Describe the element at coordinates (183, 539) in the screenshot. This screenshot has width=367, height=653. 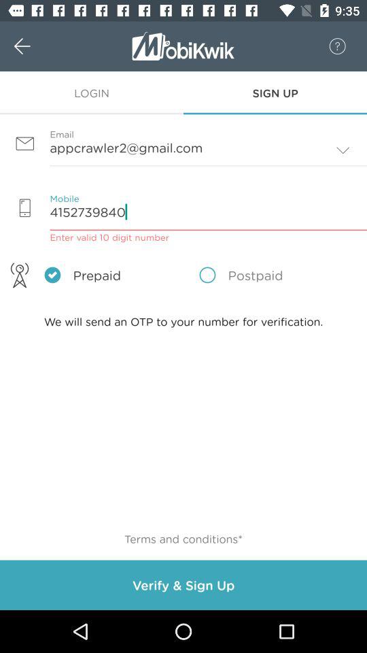
I see `click on terms and conditions` at that location.